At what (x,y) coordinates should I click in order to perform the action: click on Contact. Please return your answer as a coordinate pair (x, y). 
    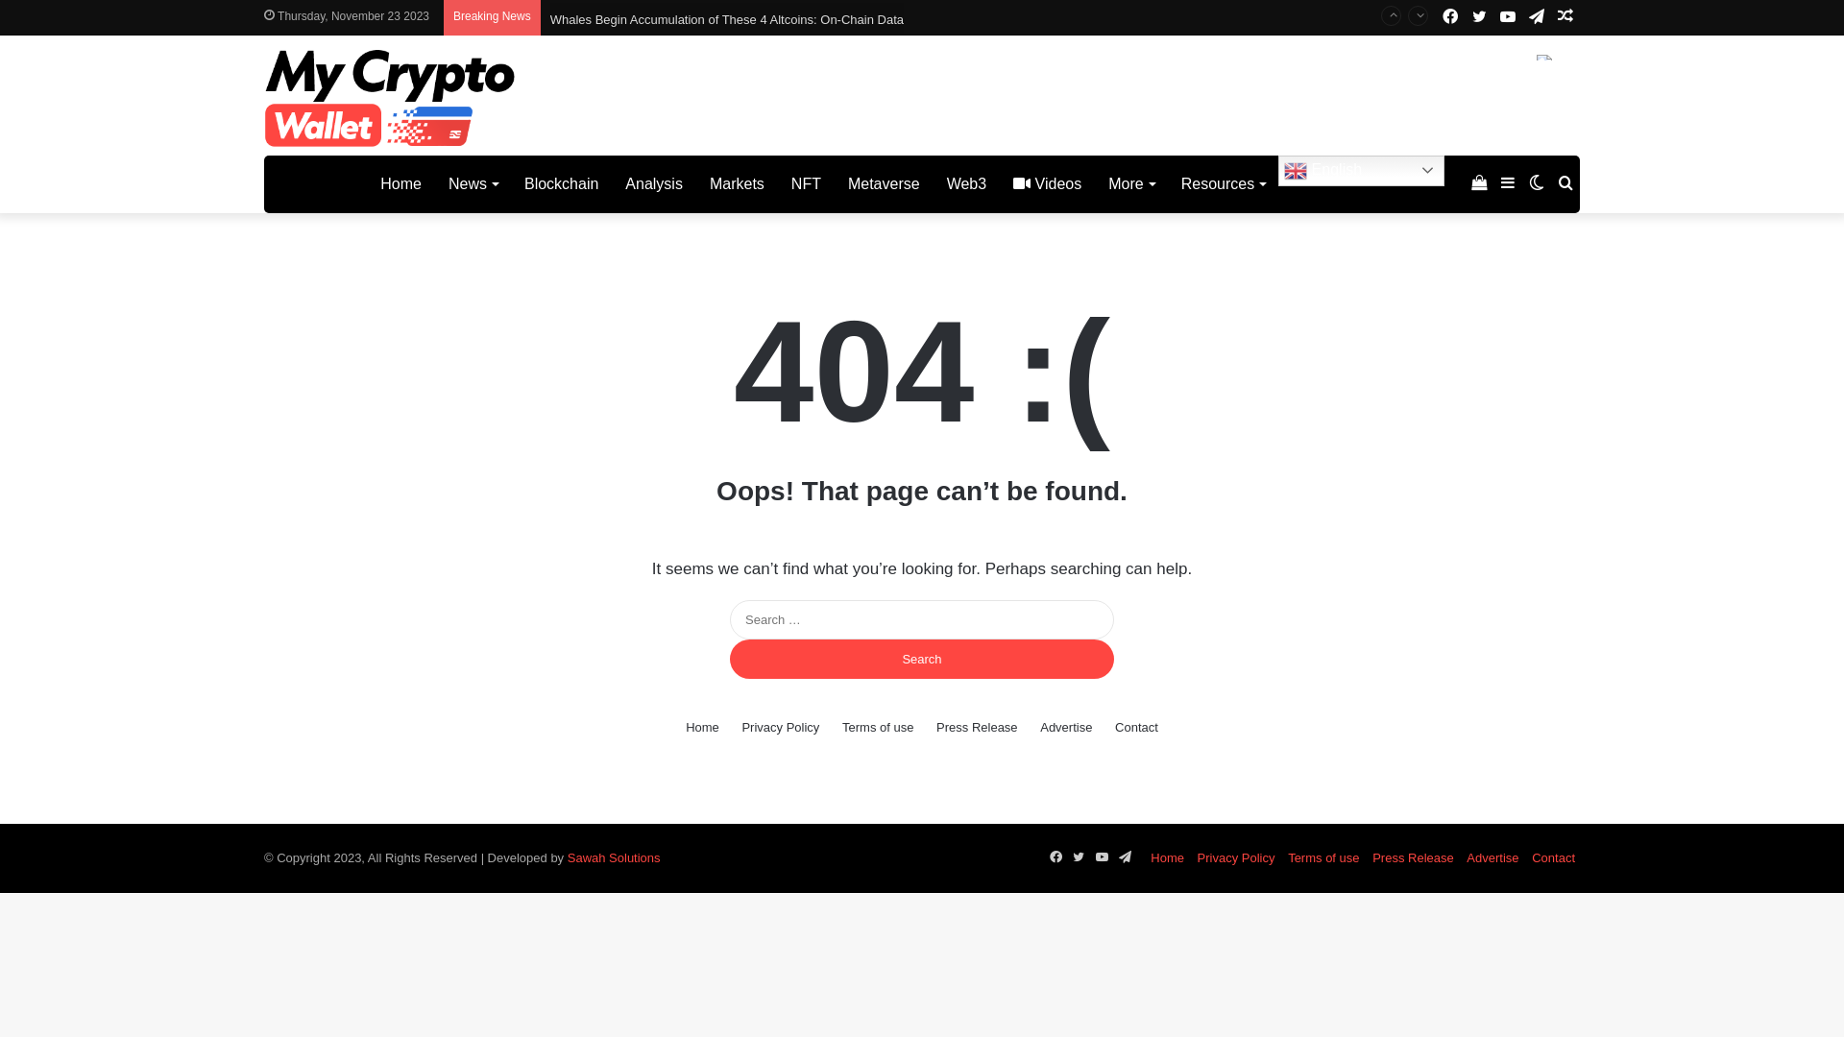
    Looking at the image, I should click on (1137, 728).